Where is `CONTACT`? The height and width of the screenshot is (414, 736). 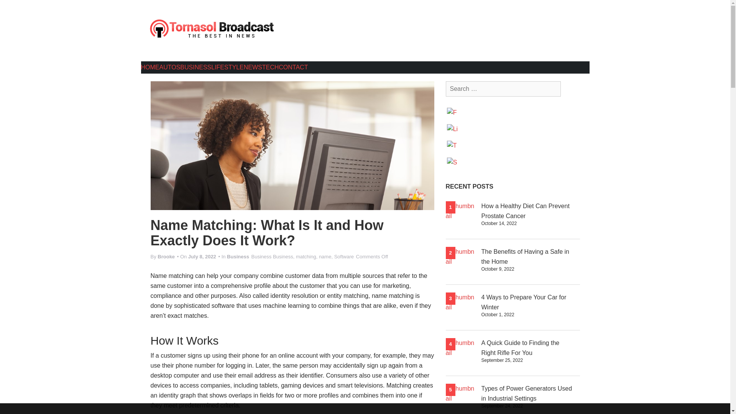
CONTACT is located at coordinates (293, 67).